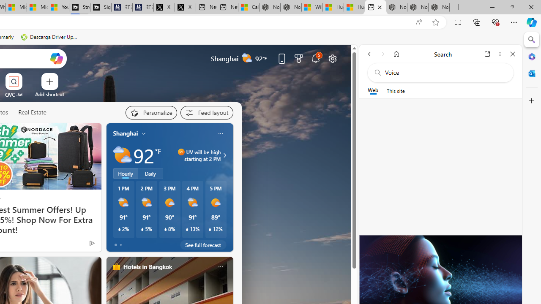  I want to click on Streaming Coverage | T3, so click(79, 8).